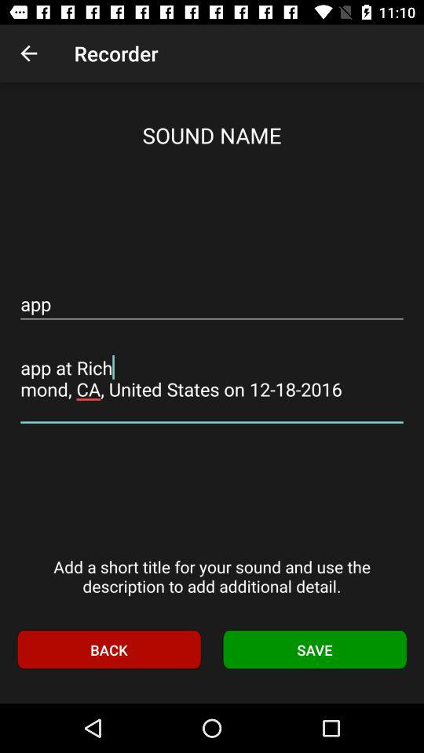  I want to click on launch icon to the right of the back icon, so click(315, 649).